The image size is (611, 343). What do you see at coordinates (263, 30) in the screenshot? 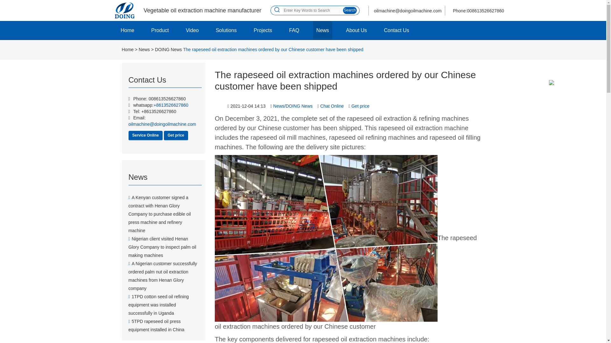
I see `Projects` at bounding box center [263, 30].